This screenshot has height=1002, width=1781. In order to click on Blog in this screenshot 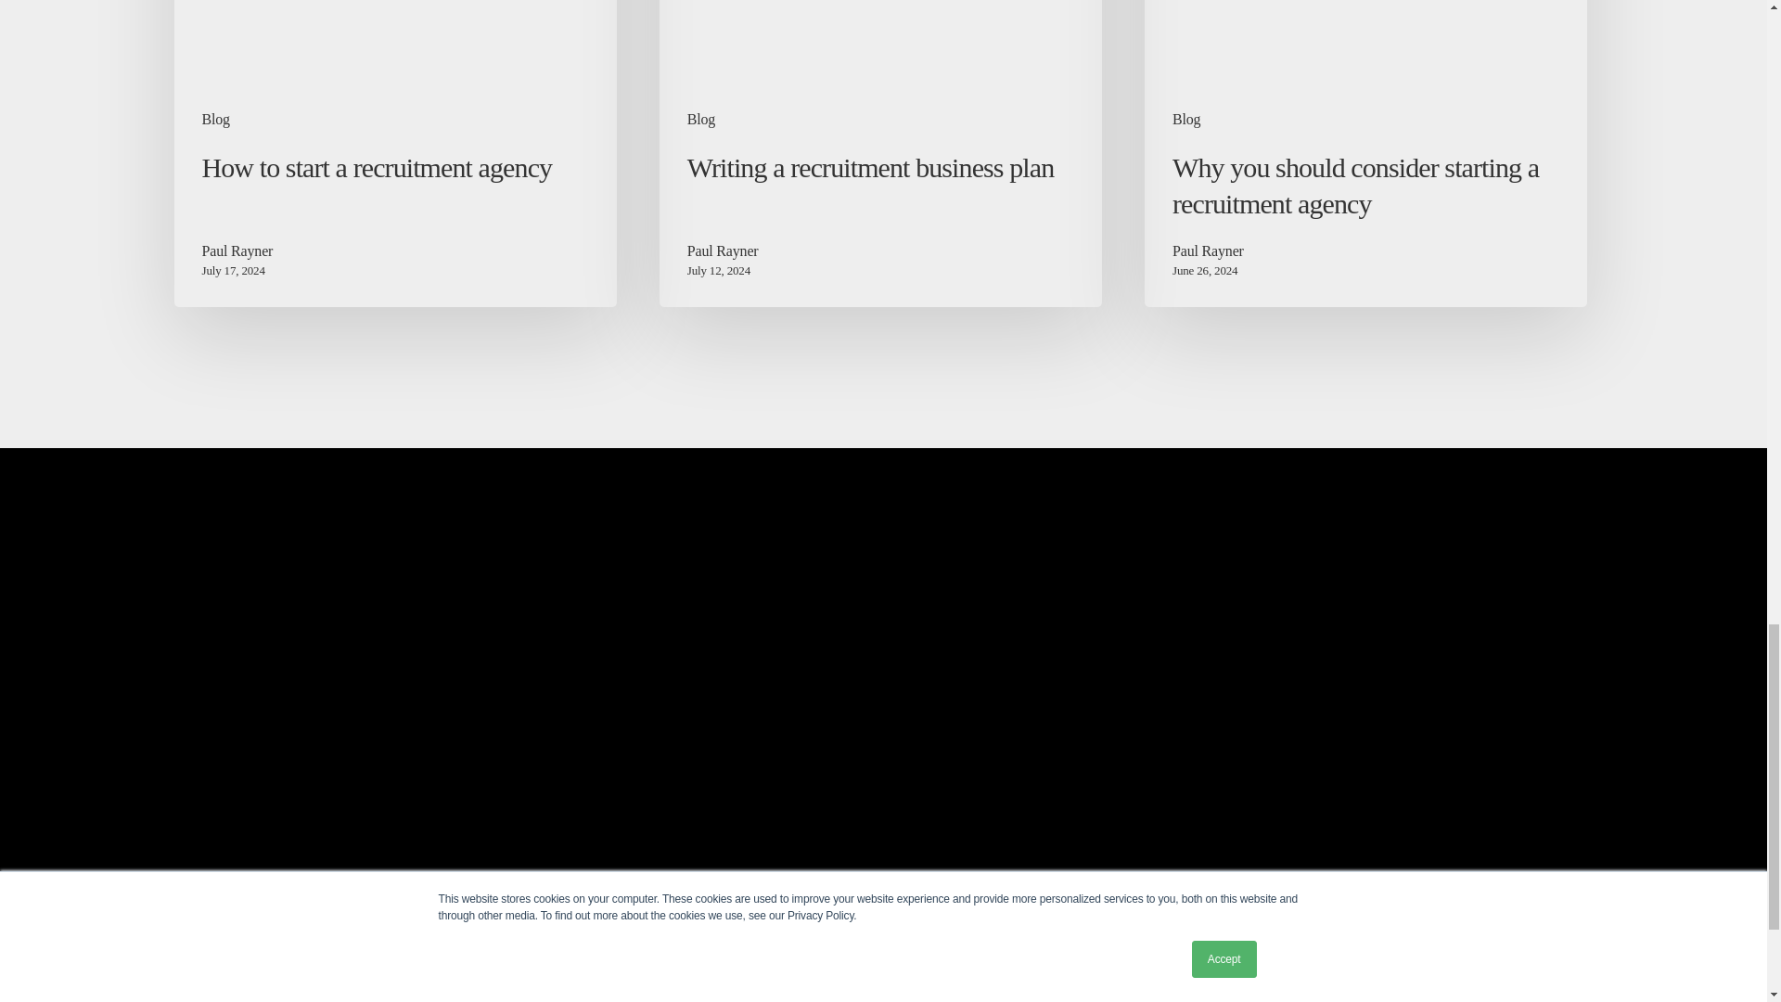, I will do `click(701, 119)`.